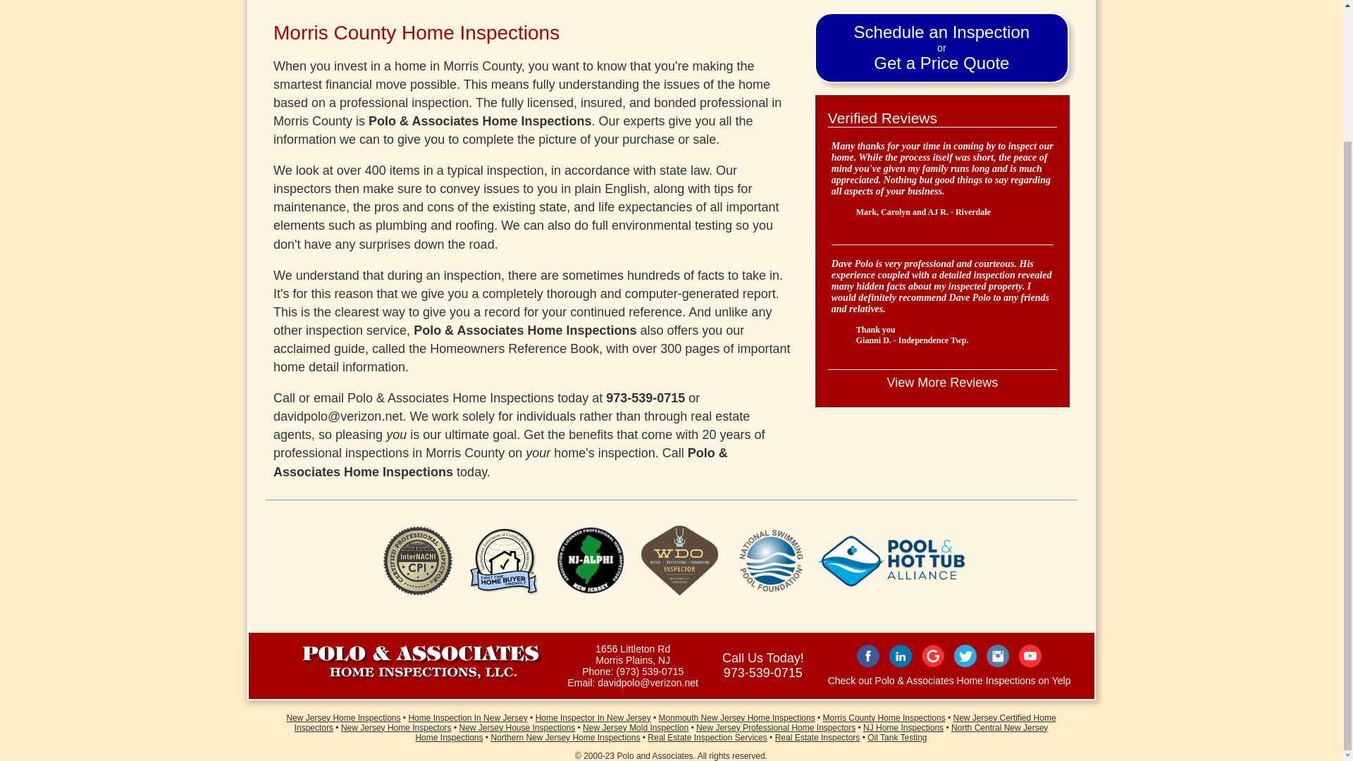  Describe the element at coordinates (941, 382) in the screenshot. I see `View More Reviews` at that location.